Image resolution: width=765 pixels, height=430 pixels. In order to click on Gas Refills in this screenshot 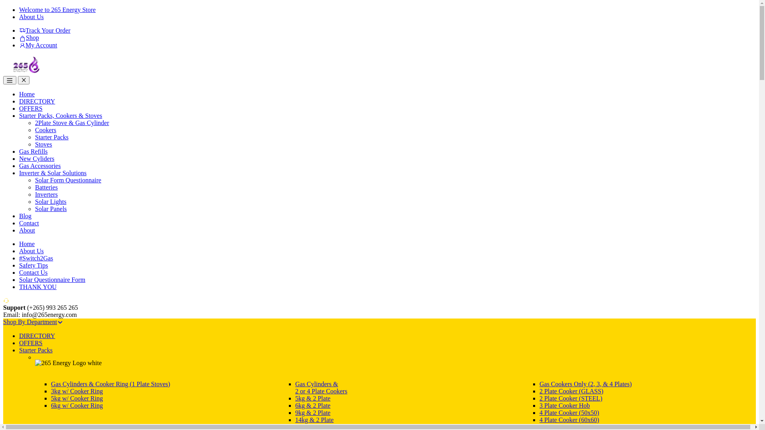, I will do `click(33, 151)`.